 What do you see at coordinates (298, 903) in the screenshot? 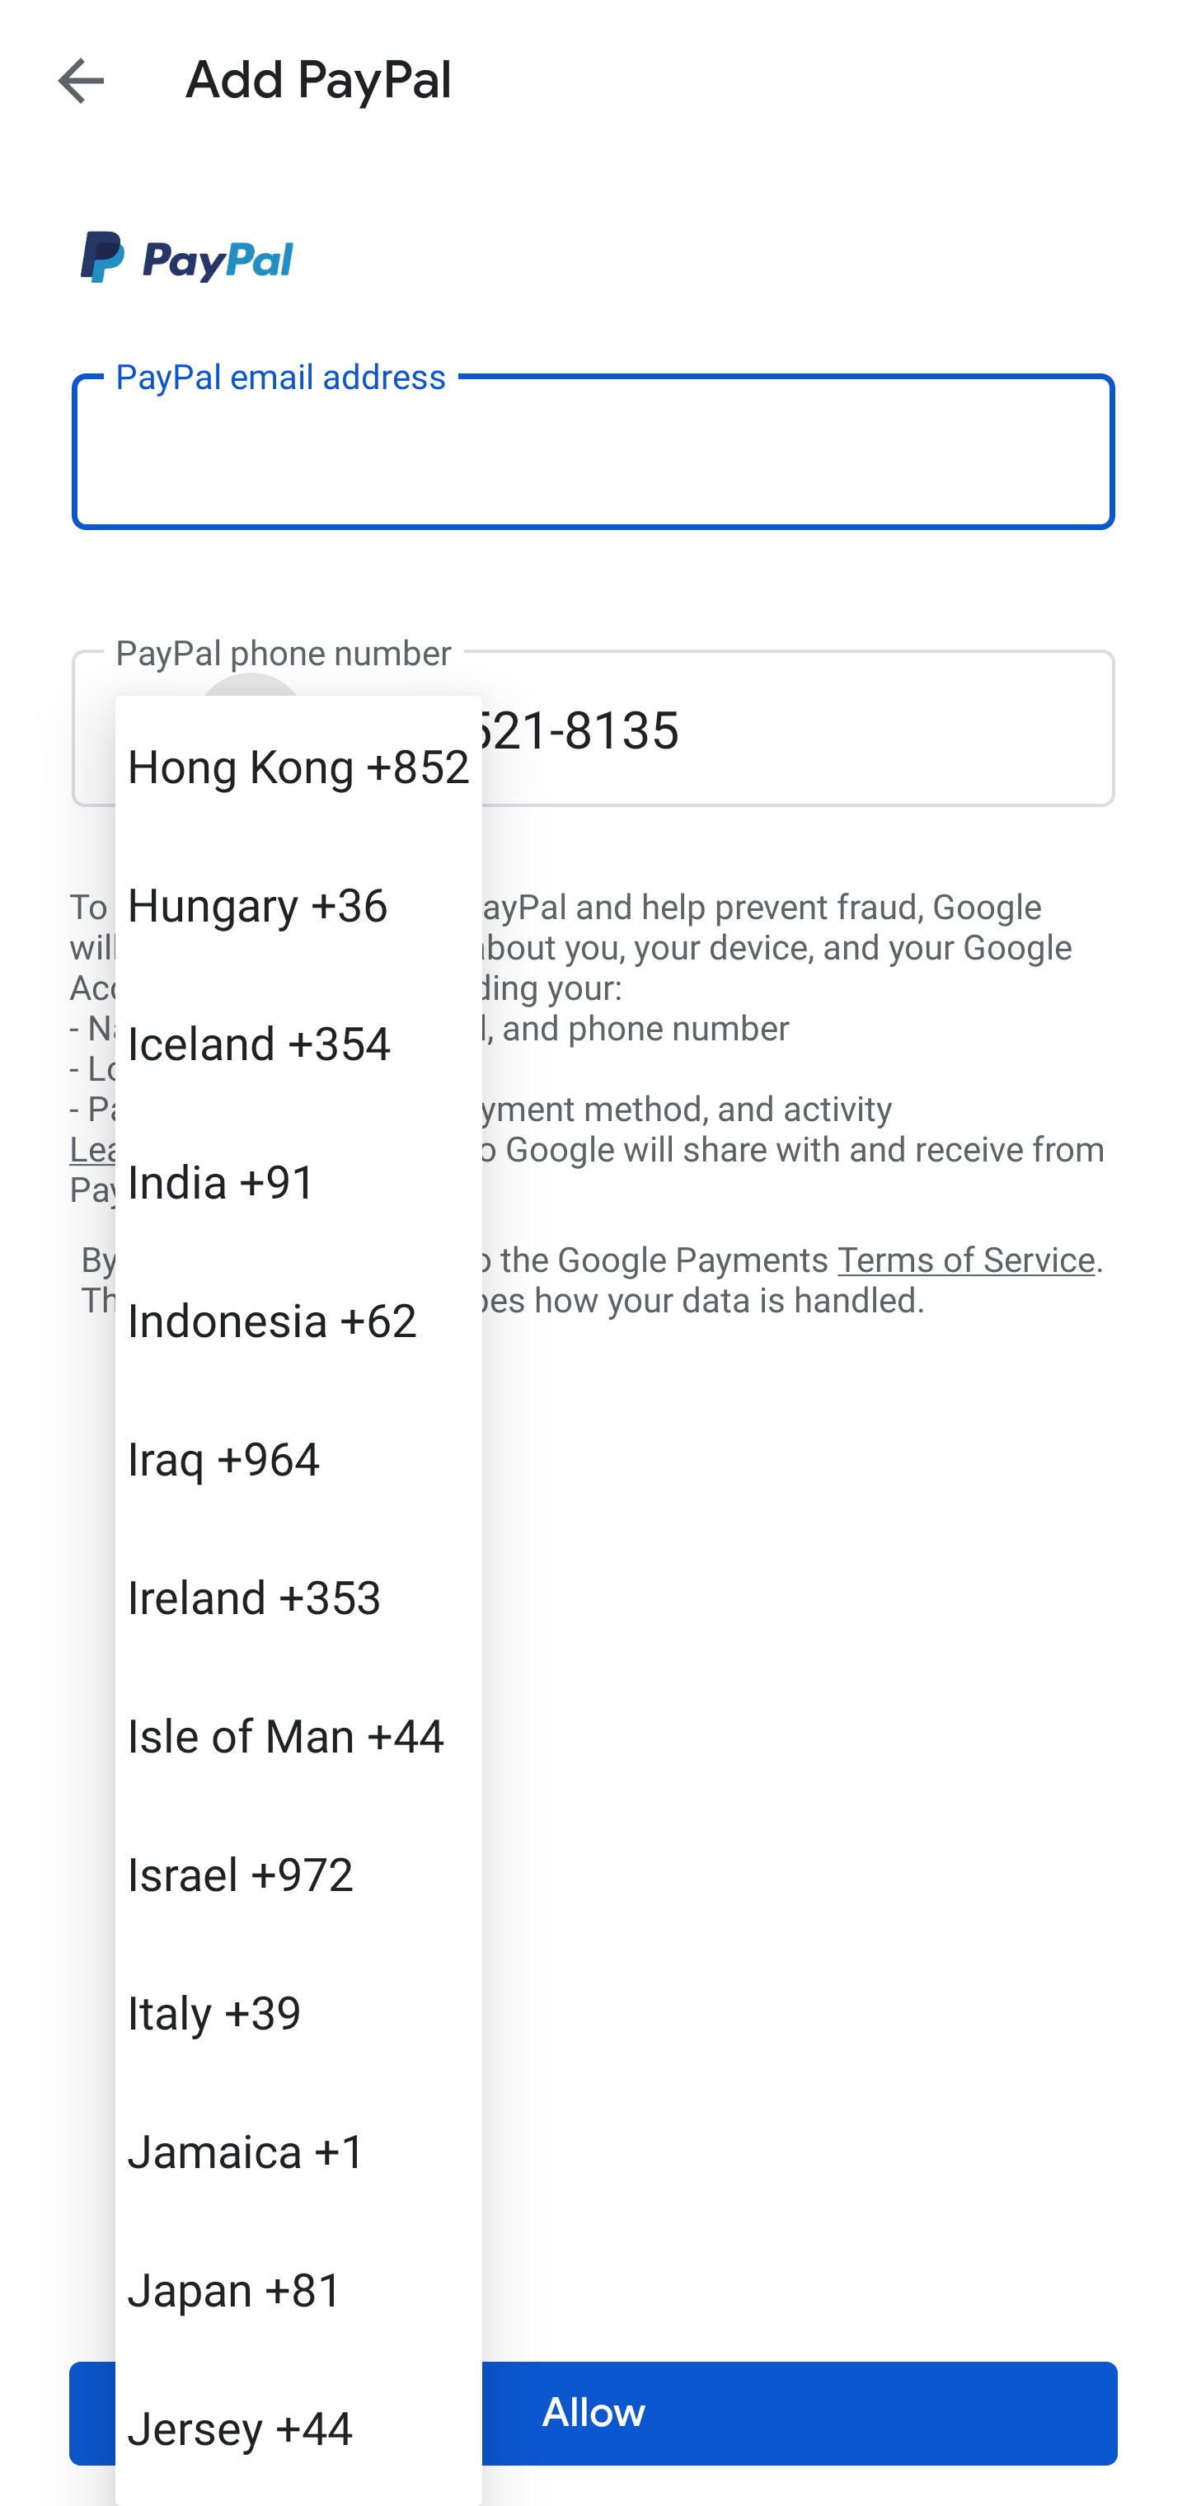
I see `Hungary +36` at bounding box center [298, 903].